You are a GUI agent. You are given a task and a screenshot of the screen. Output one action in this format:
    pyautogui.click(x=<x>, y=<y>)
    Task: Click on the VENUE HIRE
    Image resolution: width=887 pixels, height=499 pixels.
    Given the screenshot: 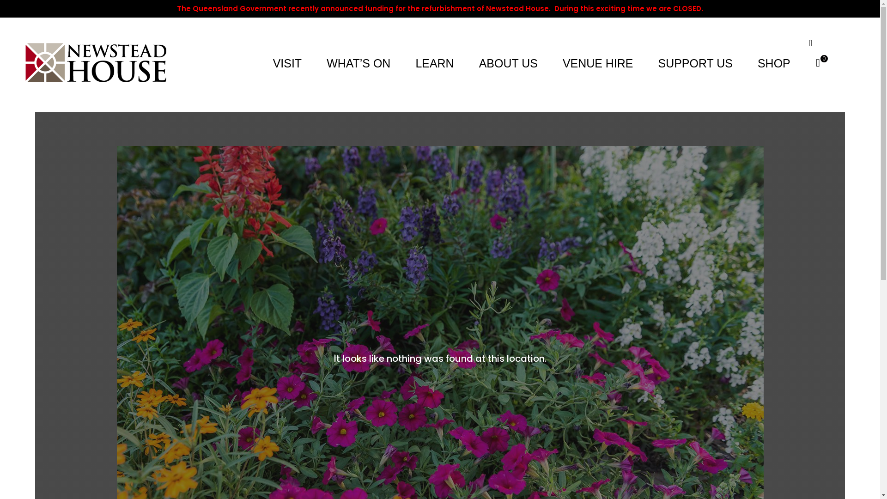 What is the action you would take?
    pyautogui.click(x=598, y=63)
    